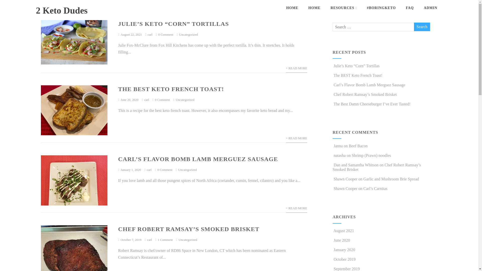 This screenshot has height=271, width=482. Describe the element at coordinates (342, 240) in the screenshot. I see `June 2020` at that location.